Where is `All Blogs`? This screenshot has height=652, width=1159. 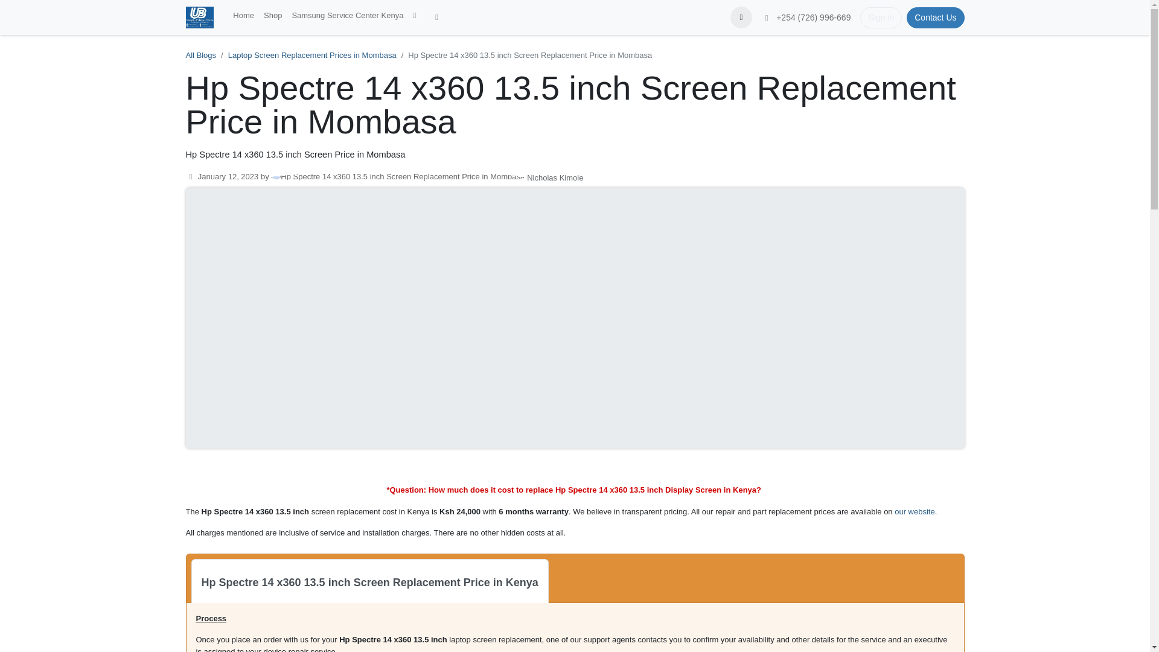 All Blogs is located at coordinates (201, 56).